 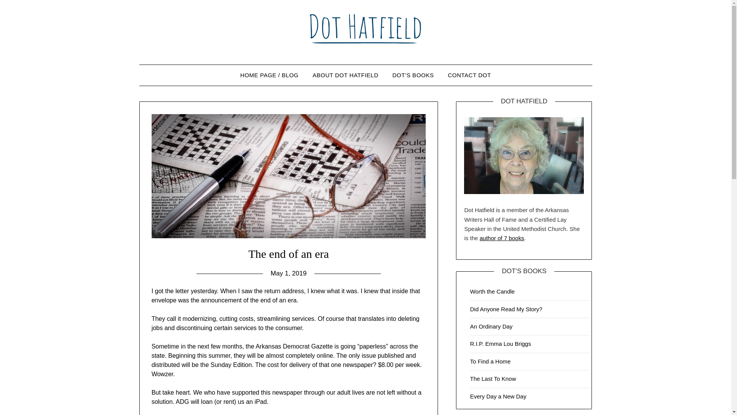 What do you see at coordinates (493, 378) in the screenshot?
I see `The Last To Know` at bounding box center [493, 378].